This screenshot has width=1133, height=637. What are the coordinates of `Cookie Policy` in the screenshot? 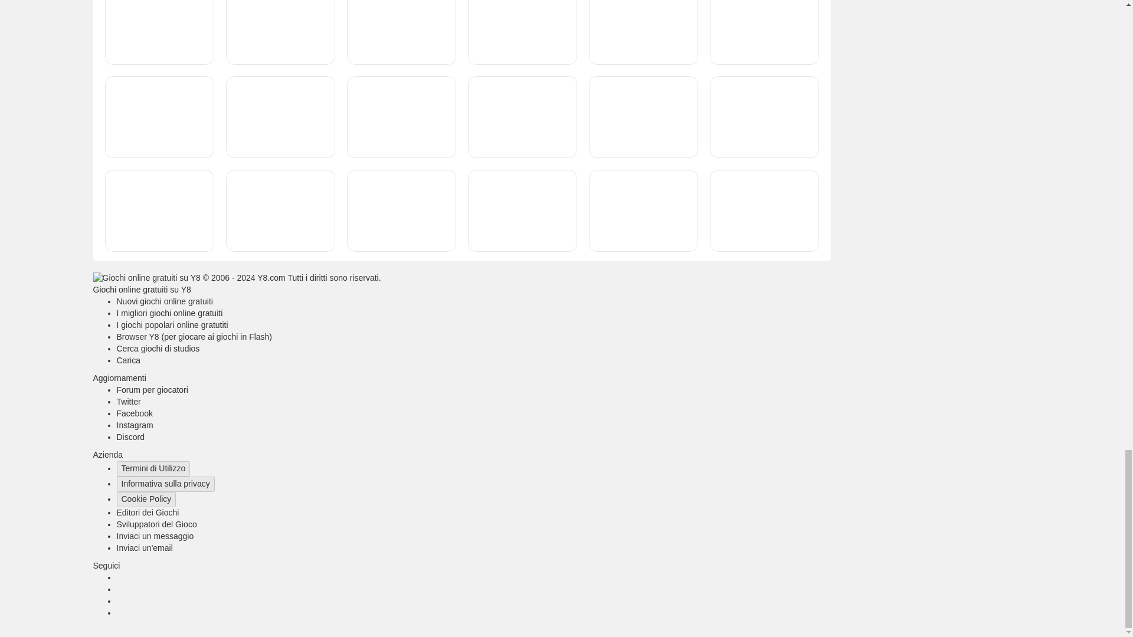 It's located at (146, 499).